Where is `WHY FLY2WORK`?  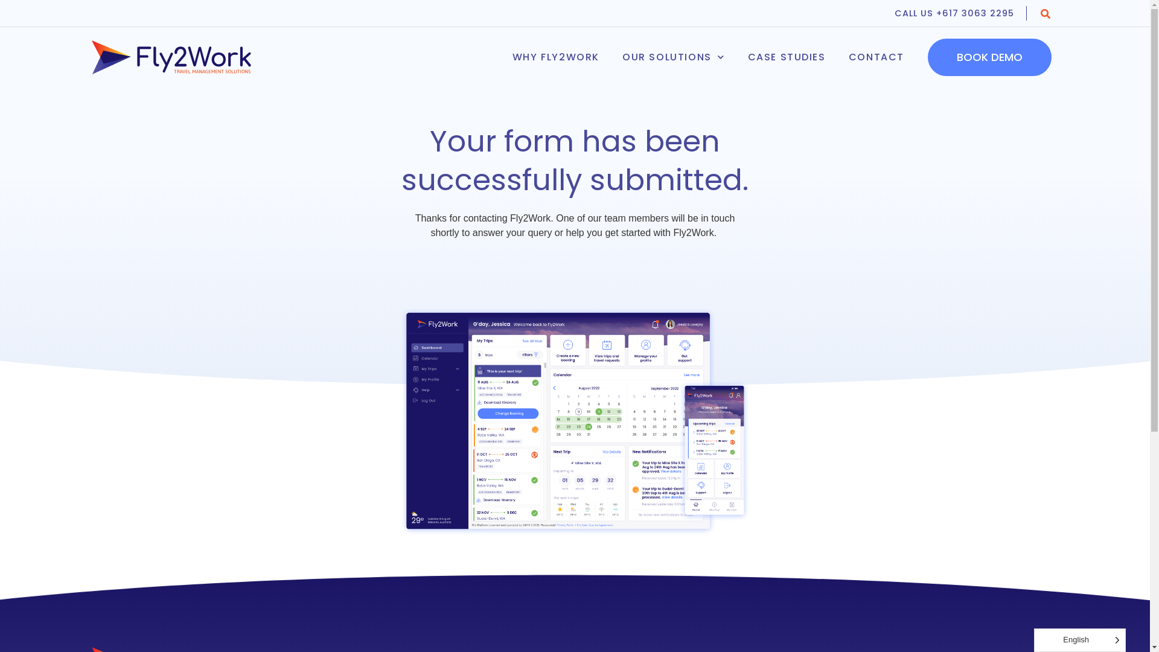 WHY FLY2WORK is located at coordinates (556, 57).